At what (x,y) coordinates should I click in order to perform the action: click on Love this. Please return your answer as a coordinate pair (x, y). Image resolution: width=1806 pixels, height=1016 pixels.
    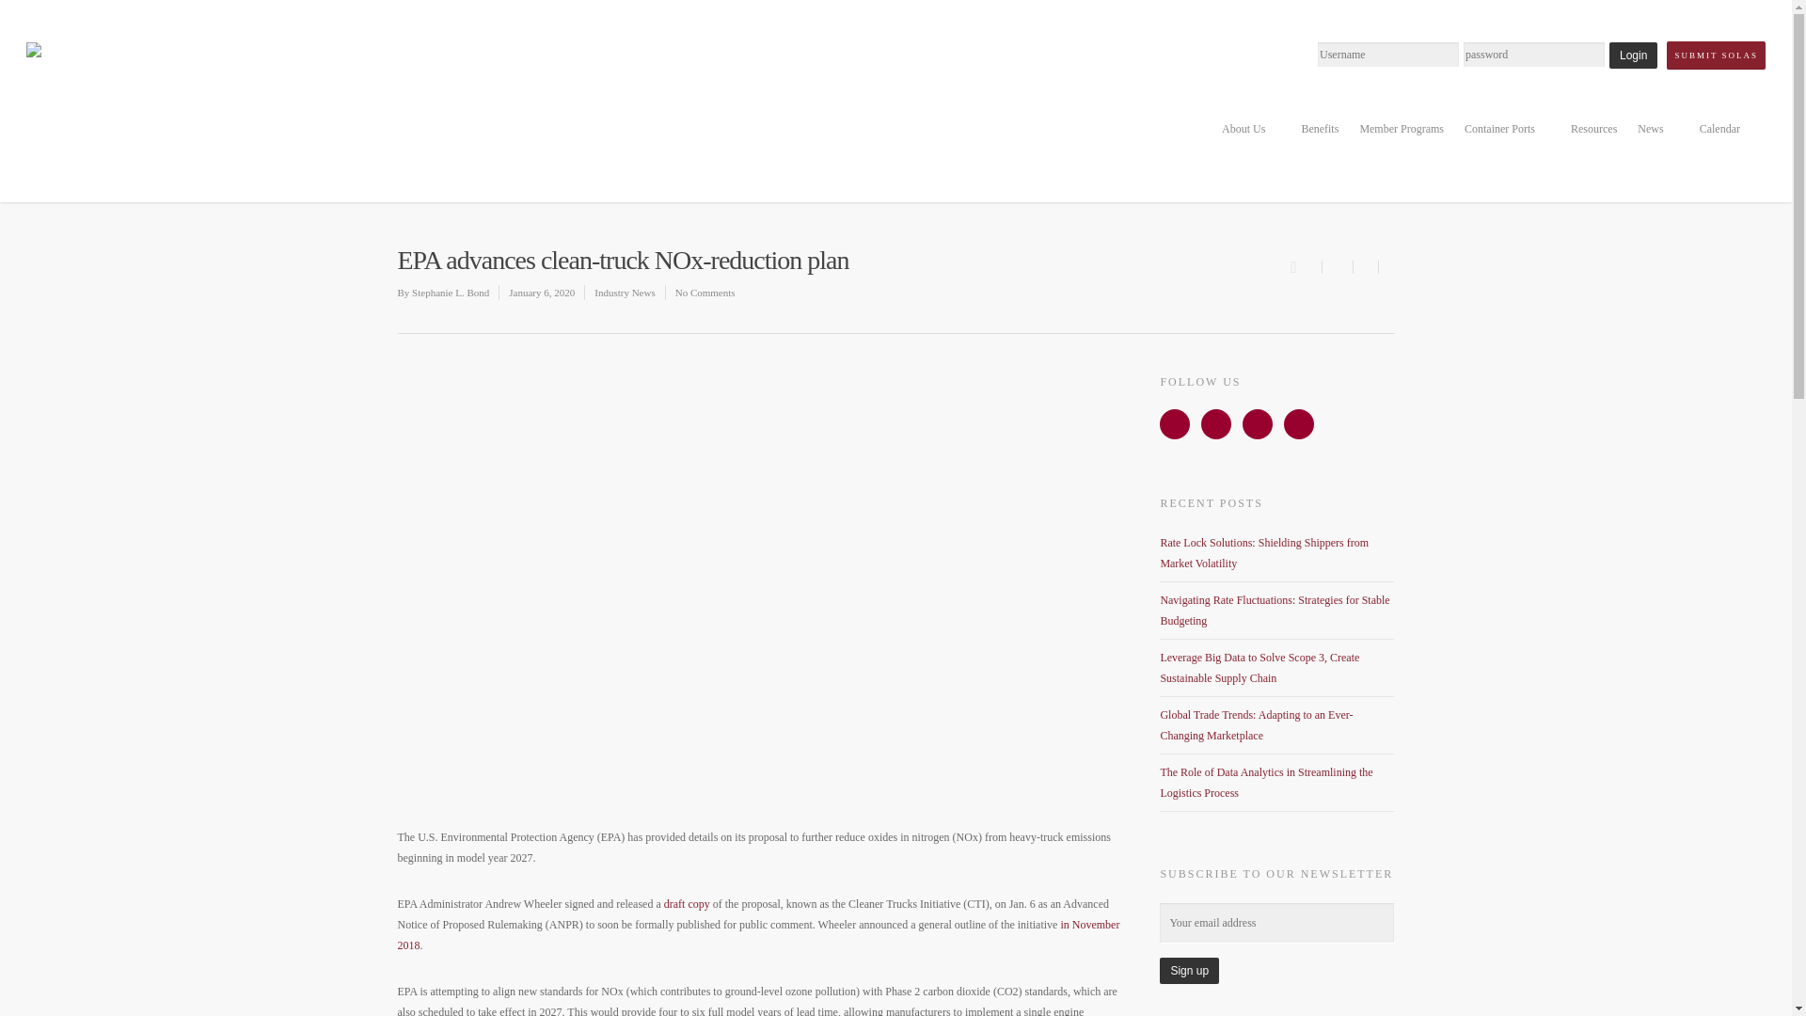
    Looking at the image, I should click on (1306, 265).